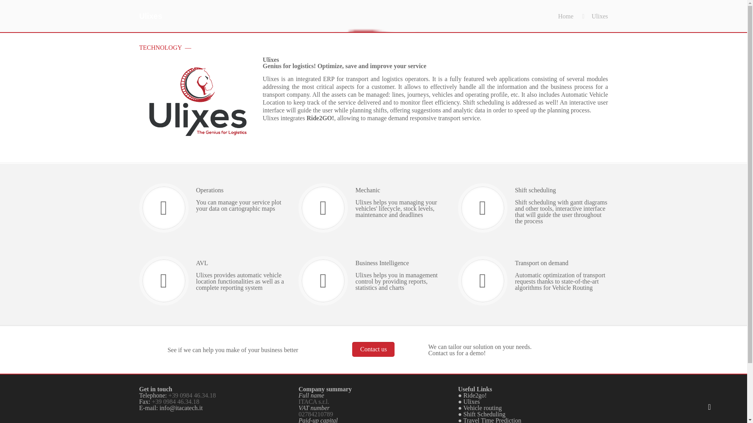 The image size is (753, 423). What do you see at coordinates (472, 401) in the screenshot?
I see `Ulixes` at bounding box center [472, 401].